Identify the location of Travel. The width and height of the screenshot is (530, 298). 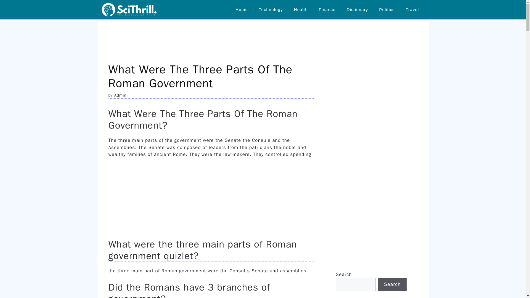
(412, 9).